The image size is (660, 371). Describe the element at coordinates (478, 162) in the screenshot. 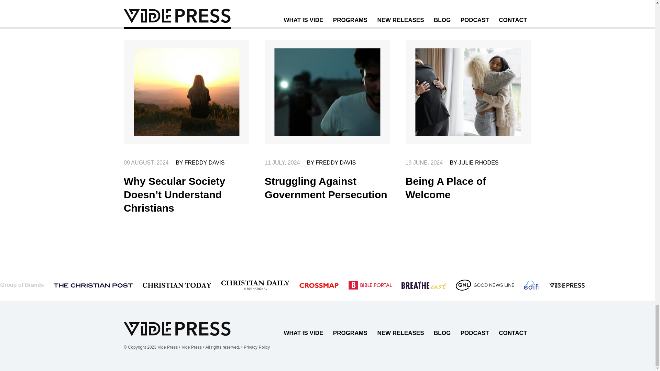

I see `JULIE RHODES` at that location.